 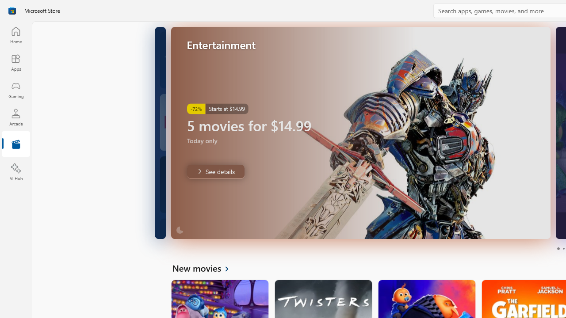 What do you see at coordinates (360, 132) in the screenshot?
I see `AutomationID: Image` at bounding box center [360, 132].